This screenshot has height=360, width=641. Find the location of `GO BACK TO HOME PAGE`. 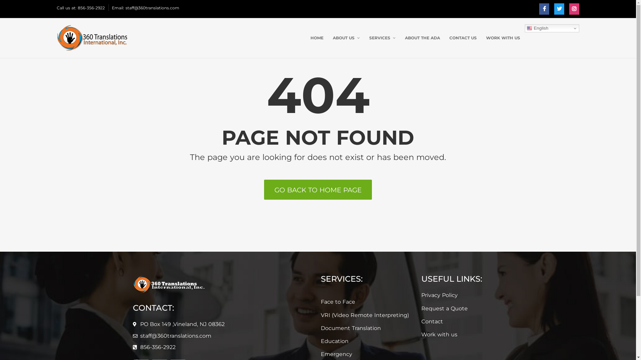

GO BACK TO HOME PAGE is located at coordinates (318, 190).